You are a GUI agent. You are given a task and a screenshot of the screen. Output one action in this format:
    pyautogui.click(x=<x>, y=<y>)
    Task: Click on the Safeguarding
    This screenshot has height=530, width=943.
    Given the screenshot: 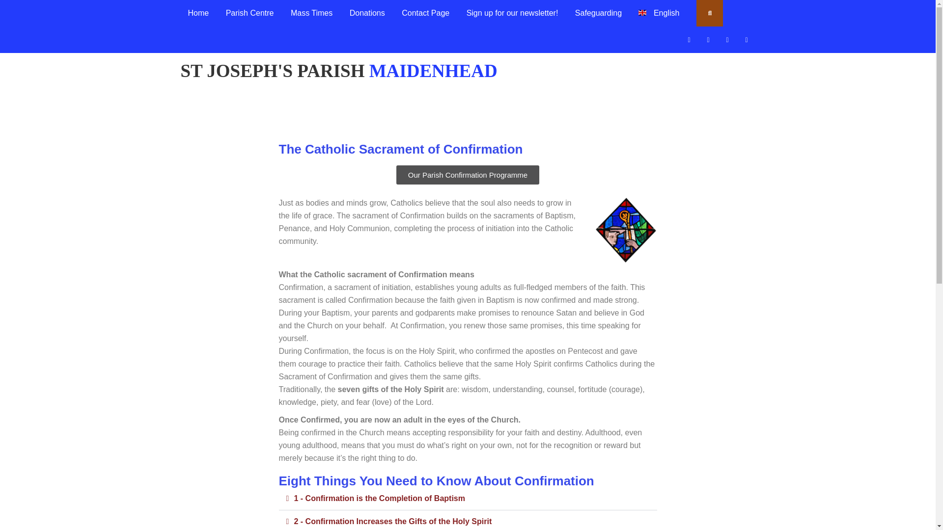 What is the action you would take?
    pyautogui.click(x=598, y=13)
    